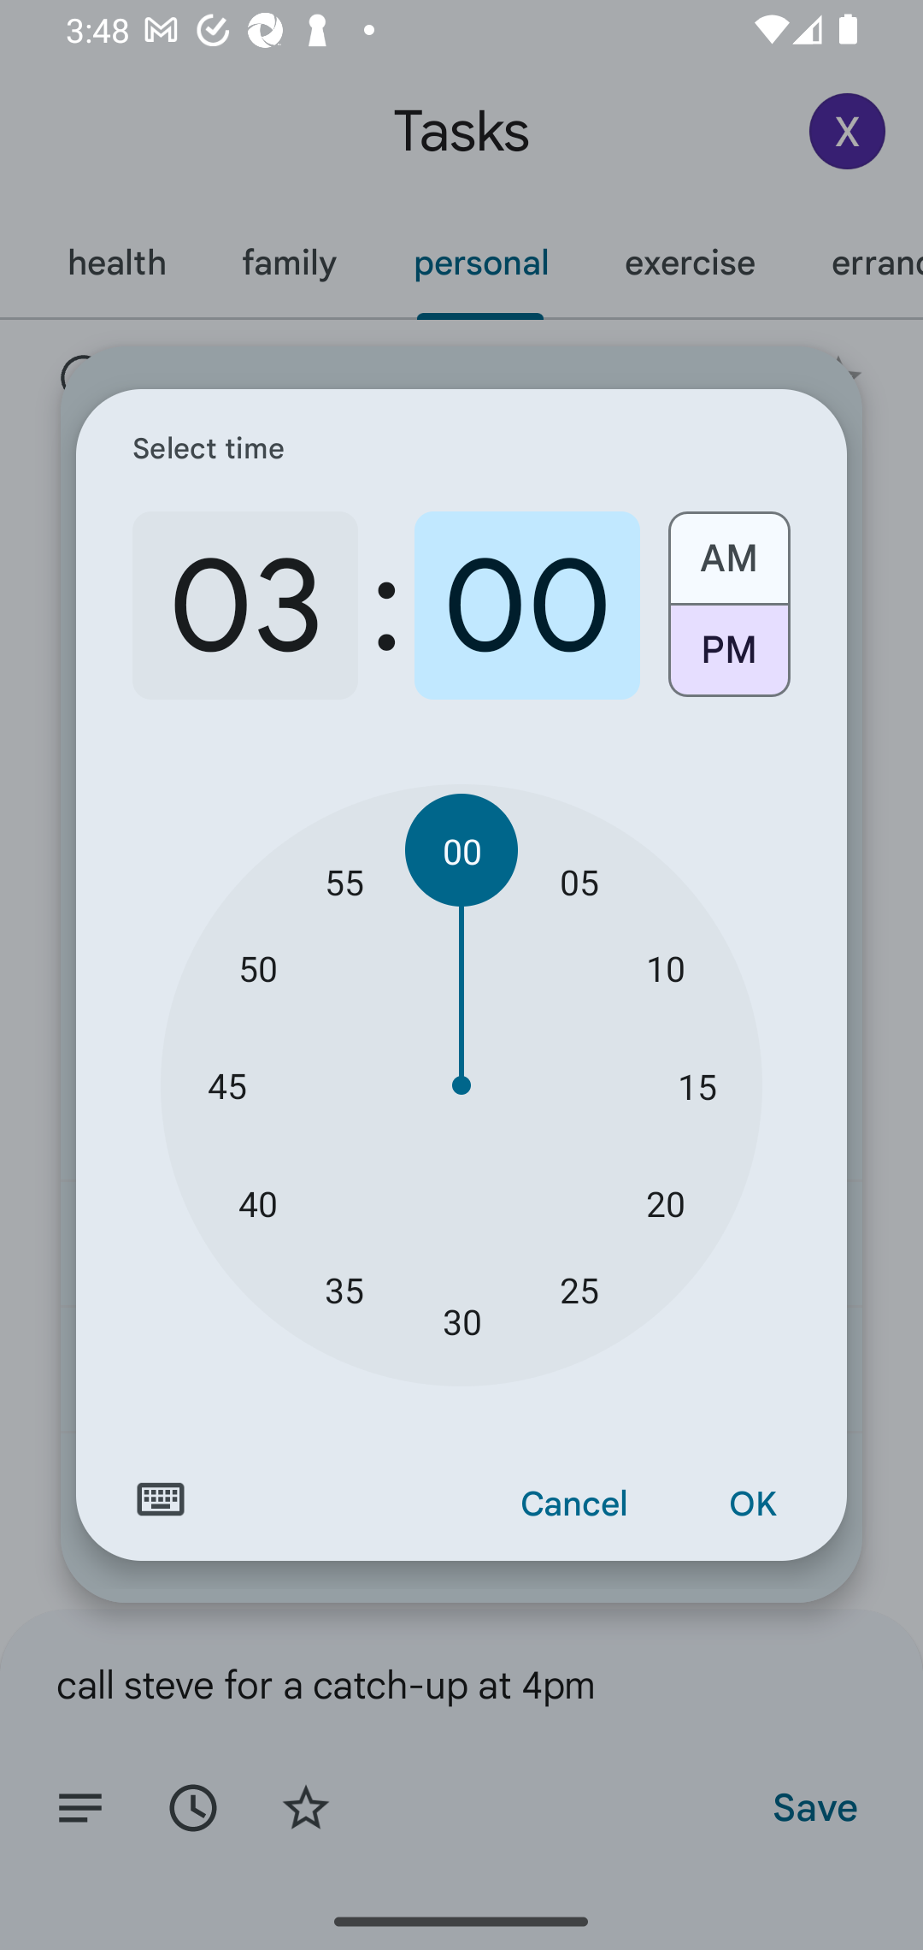 Image resolution: width=923 pixels, height=1950 pixels. I want to click on 00 00 minutes, so click(461, 850).